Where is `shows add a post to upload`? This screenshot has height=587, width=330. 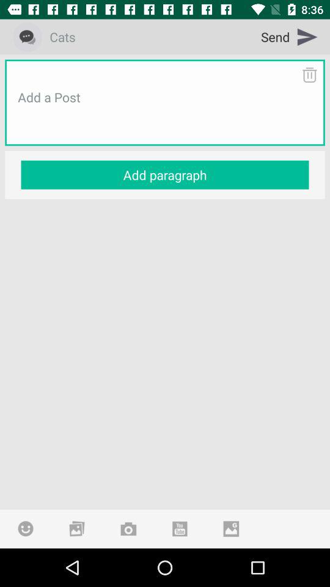
shows add a post to upload is located at coordinates (165, 112).